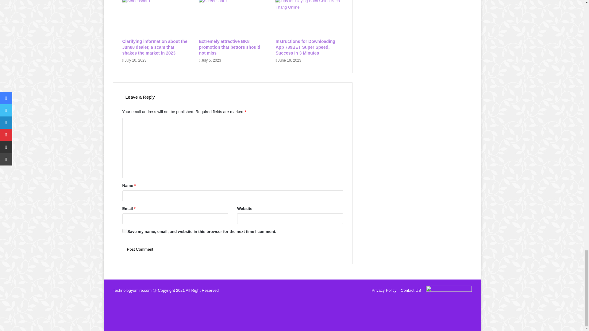  What do you see at coordinates (140, 249) in the screenshot?
I see `Post Comment` at bounding box center [140, 249].